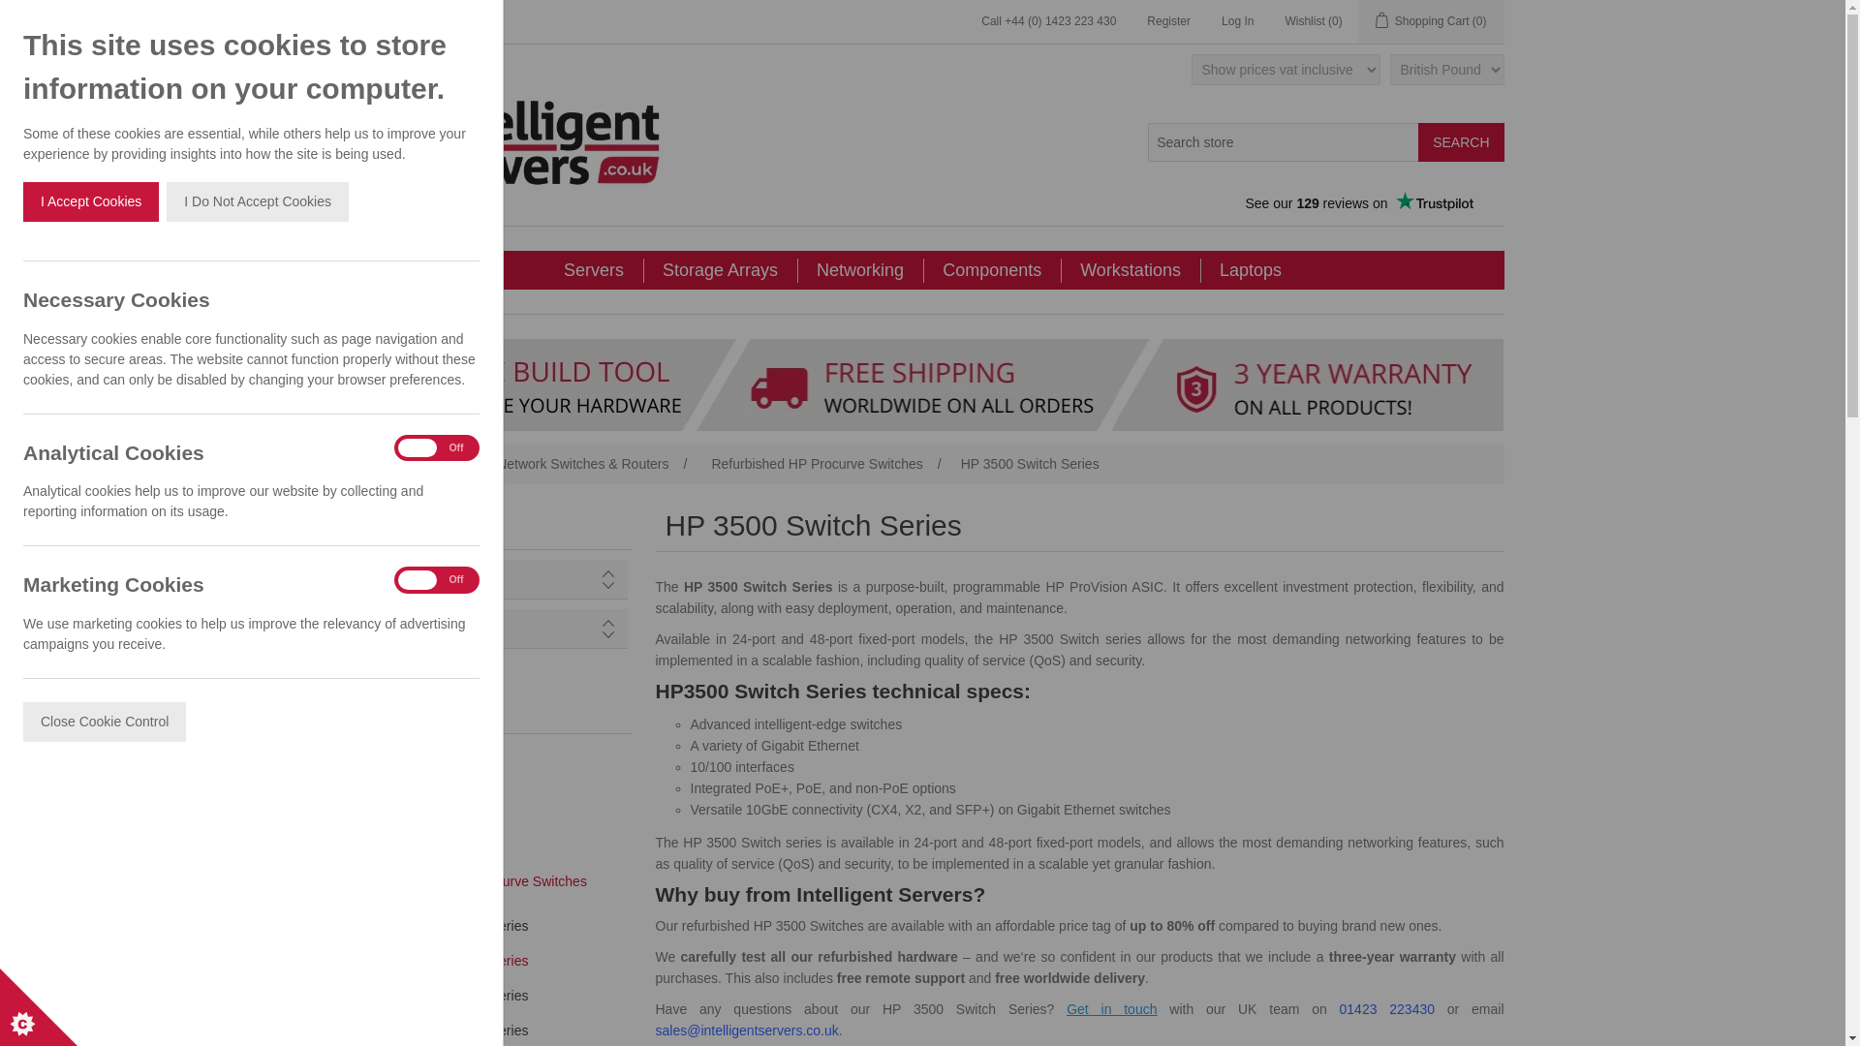  I want to click on SEARCH, so click(1460, 141).